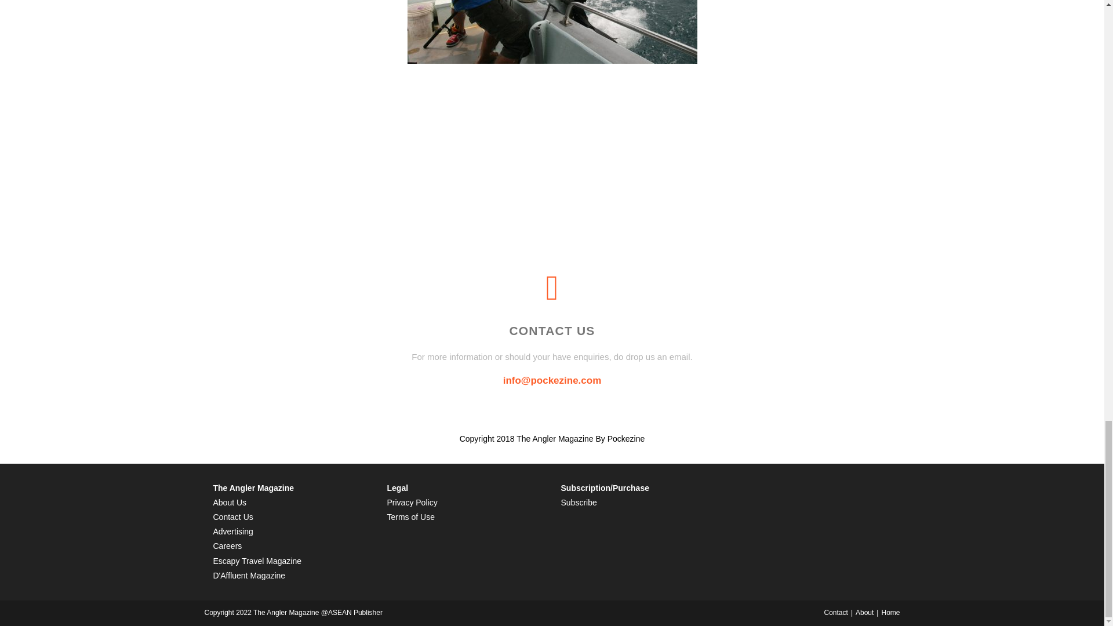 The height and width of the screenshot is (626, 1113). Describe the element at coordinates (228, 546) in the screenshot. I see `Careers` at that location.